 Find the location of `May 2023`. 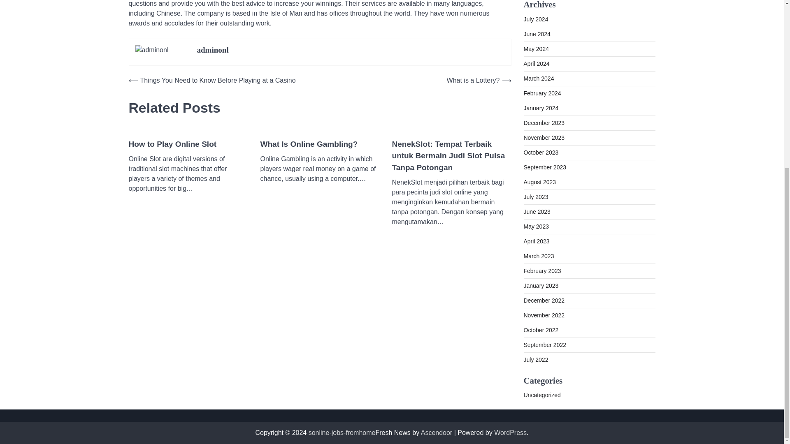

May 2023 is located at coordinates (536, 227).